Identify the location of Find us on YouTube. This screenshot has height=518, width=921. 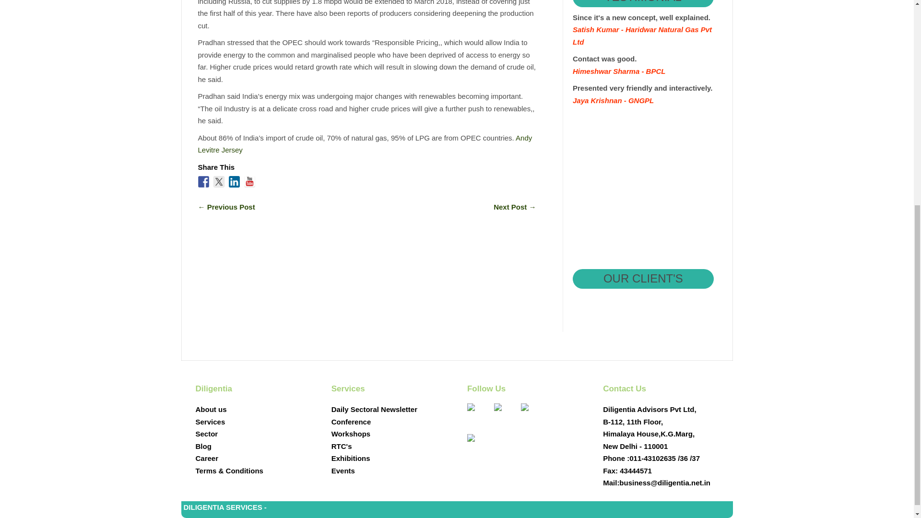
(478, 445).